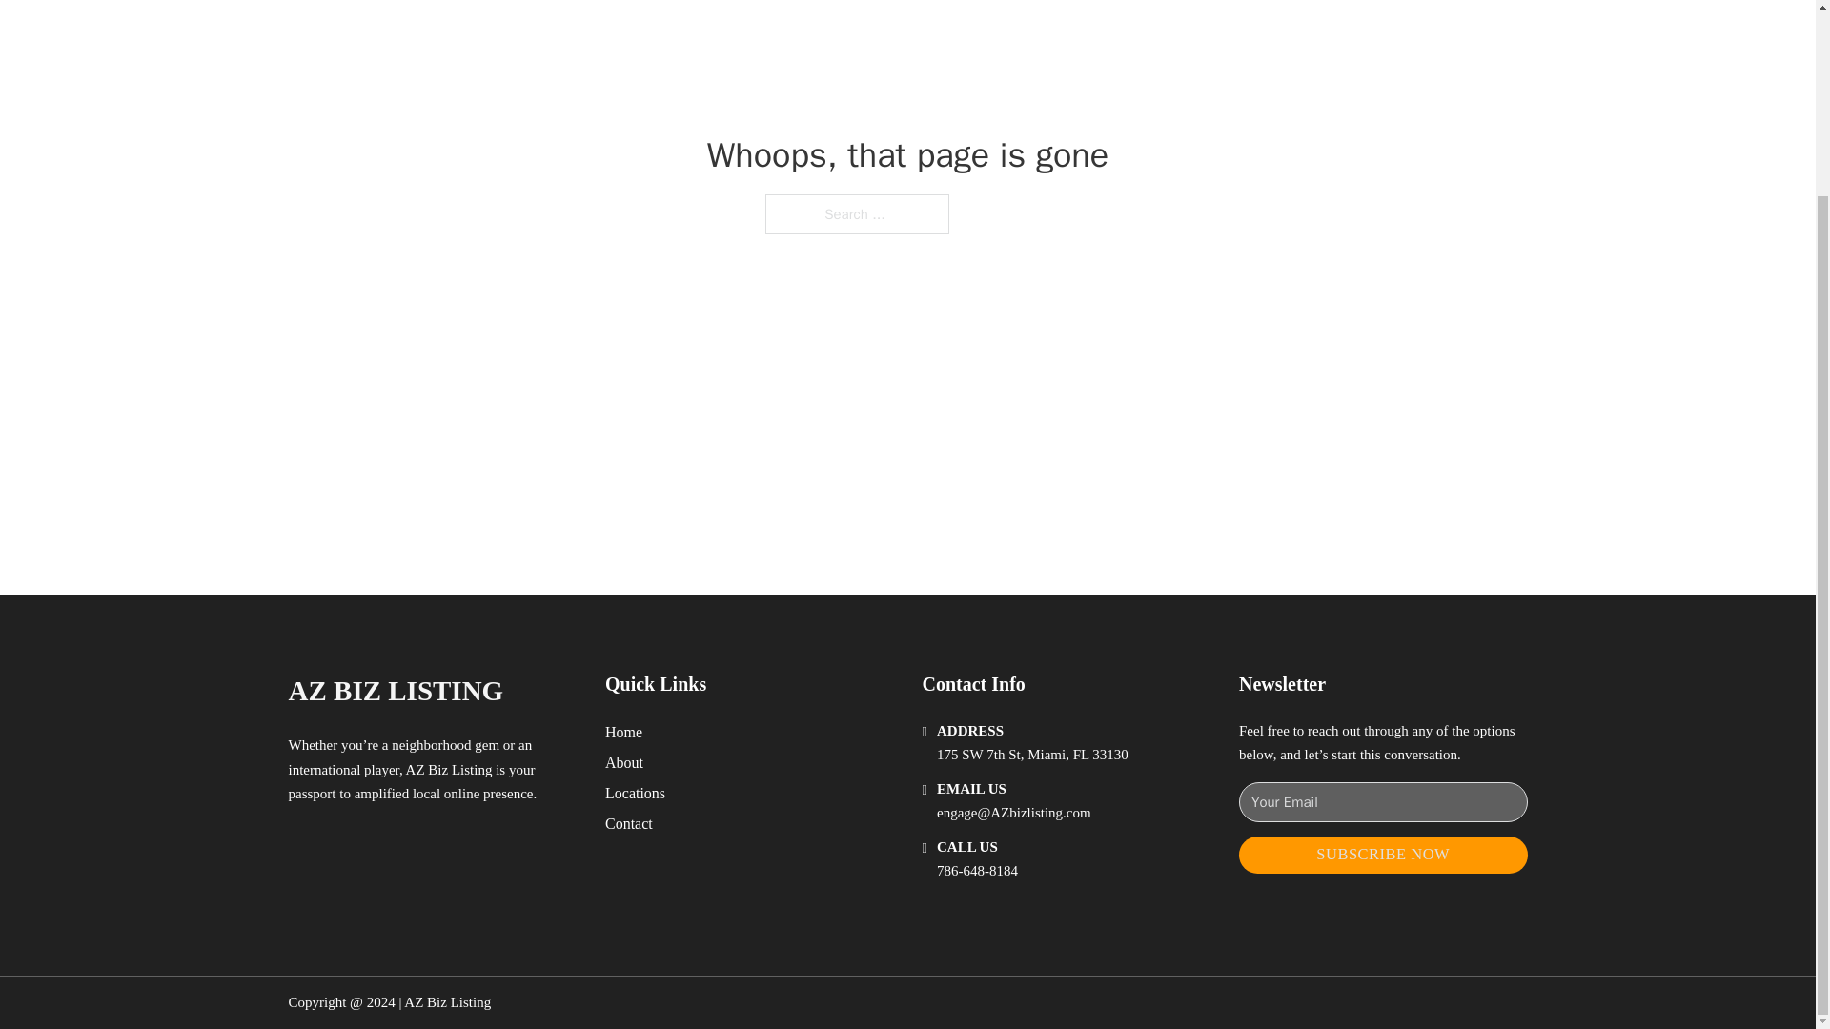  Describe the element at coordinates (629, 823) in the screenshot. I see `Contact` at that location.